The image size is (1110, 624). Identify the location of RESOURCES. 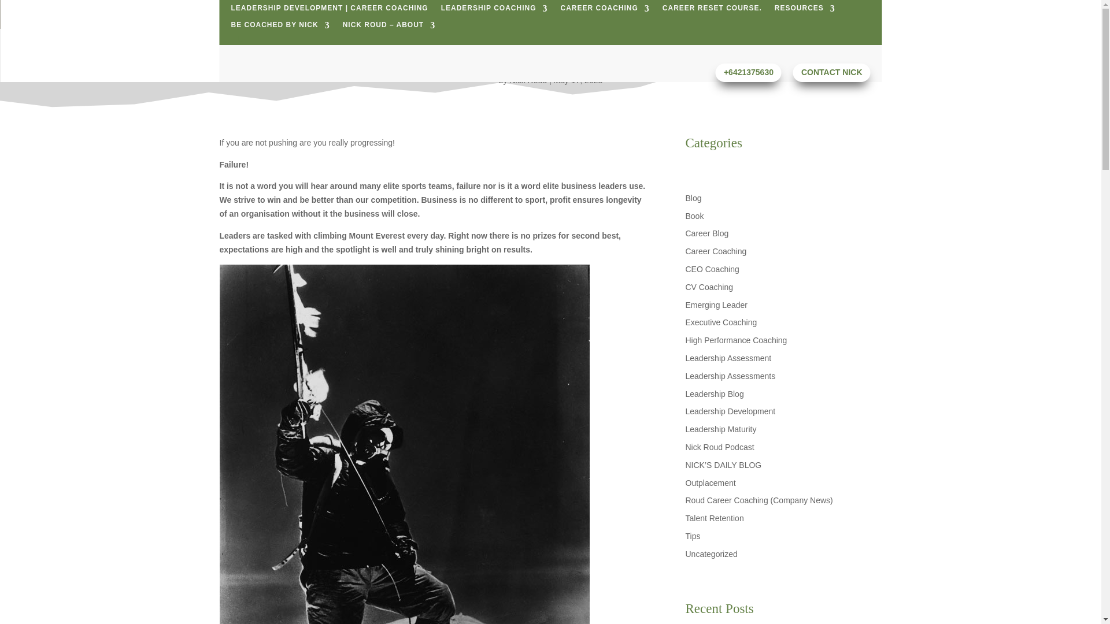
(805, 10).